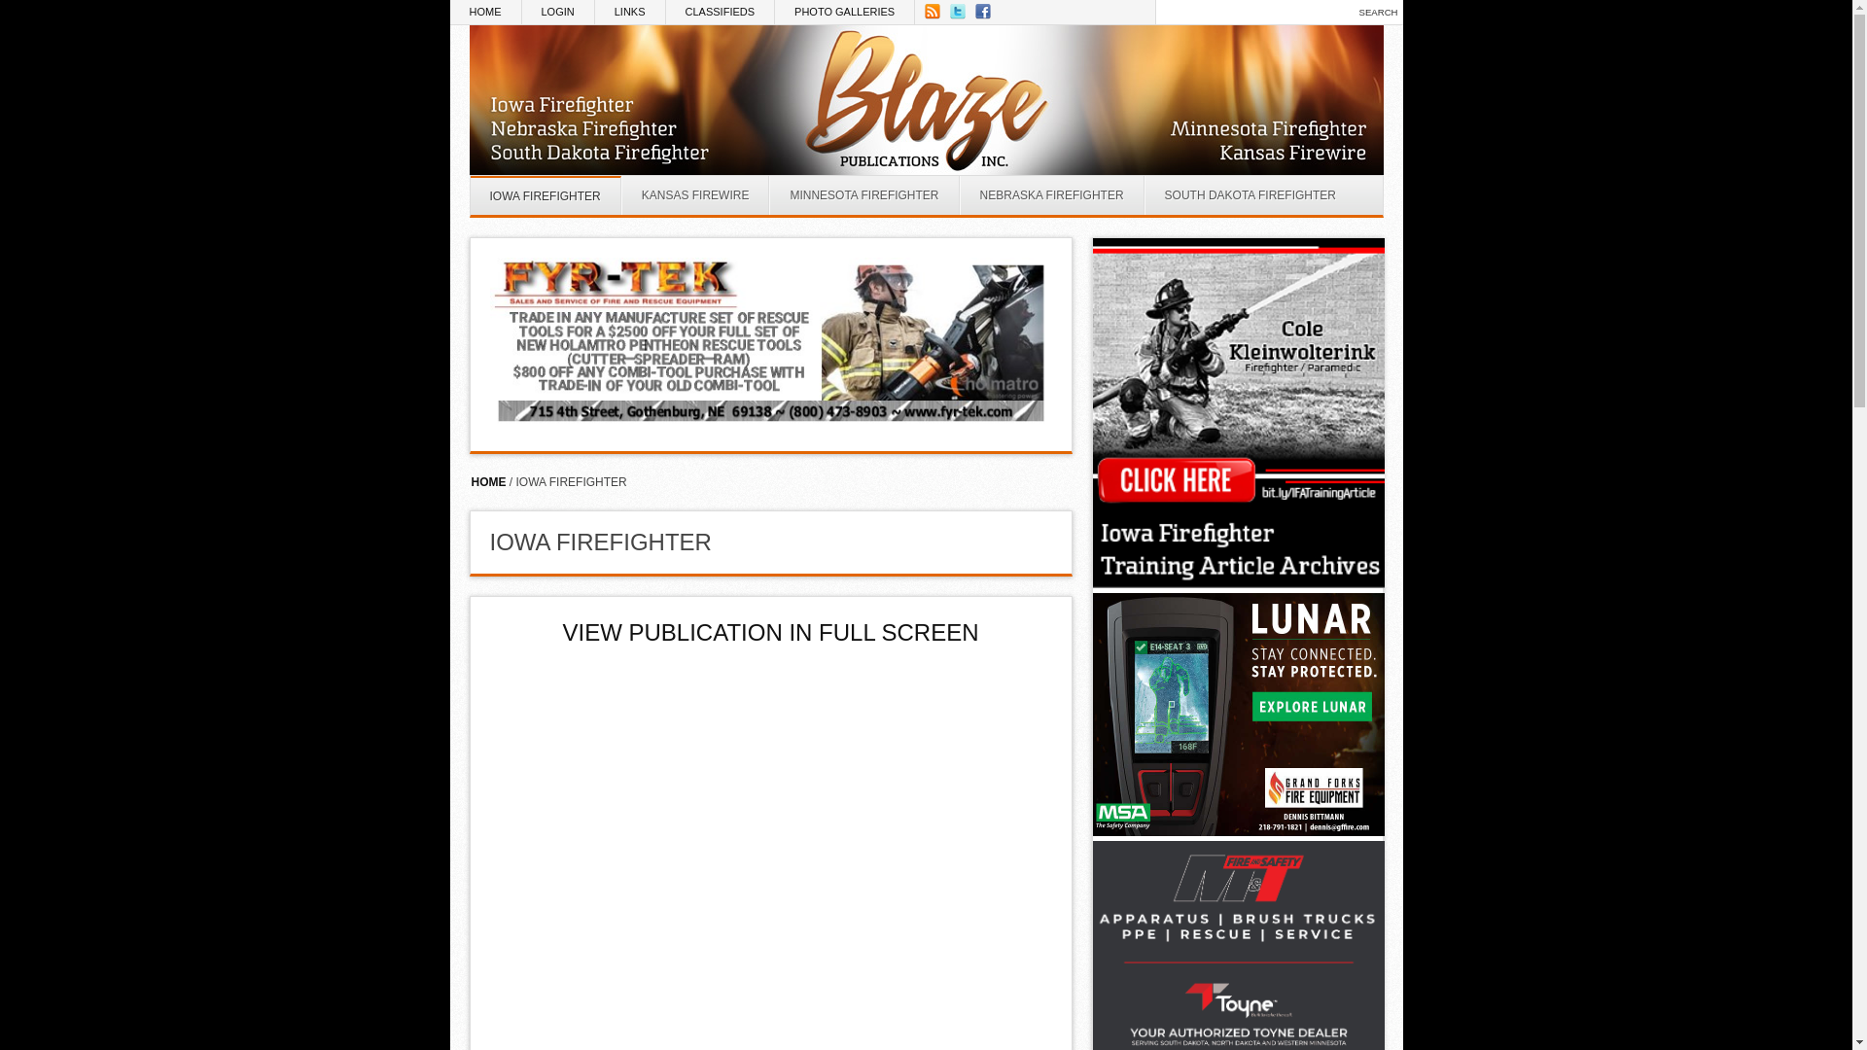 The image size is (1867, 1050). I want to click on CLASSIFIEDS, so click(722, 12).